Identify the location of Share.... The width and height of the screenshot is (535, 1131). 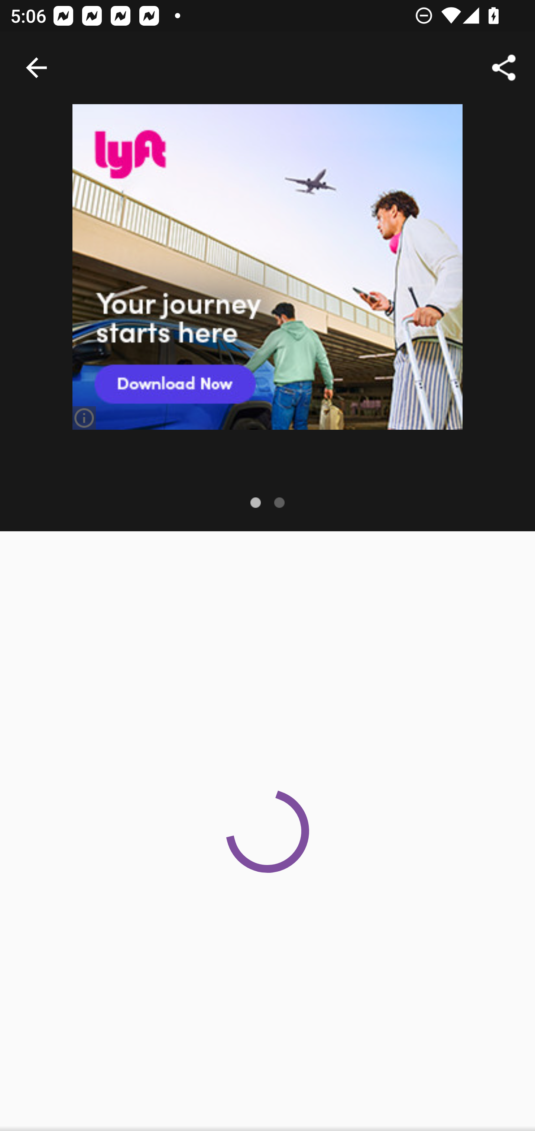
(504, 68).